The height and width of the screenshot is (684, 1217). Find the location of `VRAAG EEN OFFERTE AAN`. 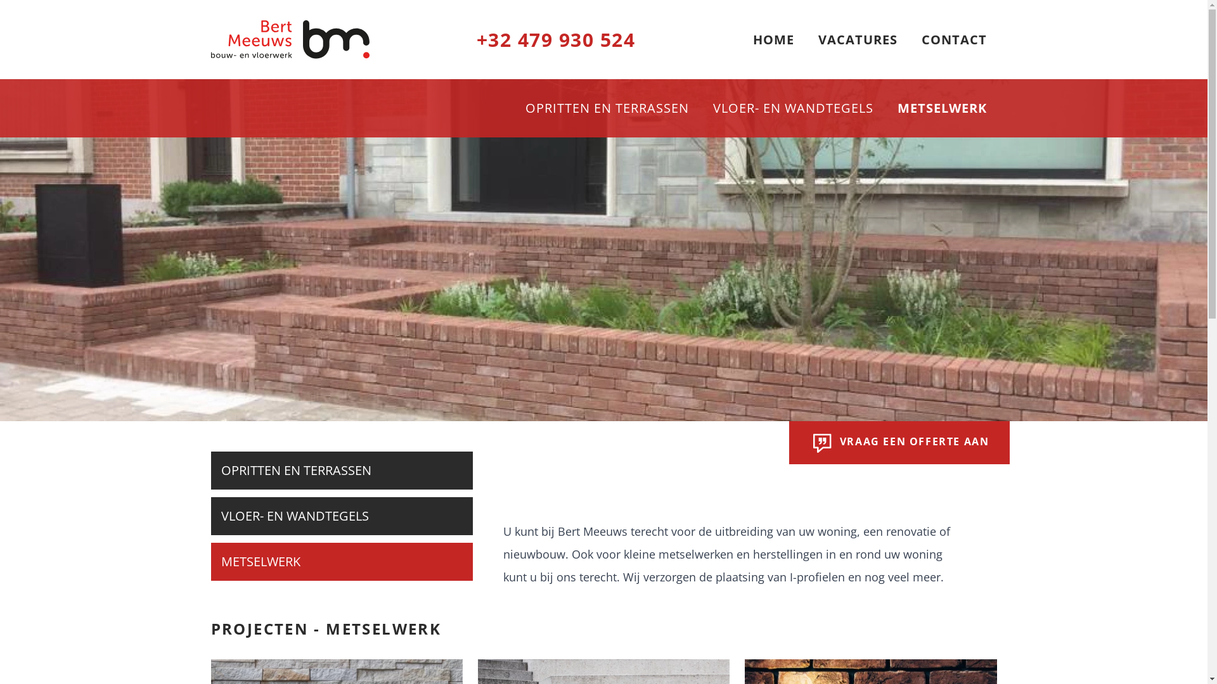

VRAAG EEN OFFERTE AAN is located at coordinates (899, 443).